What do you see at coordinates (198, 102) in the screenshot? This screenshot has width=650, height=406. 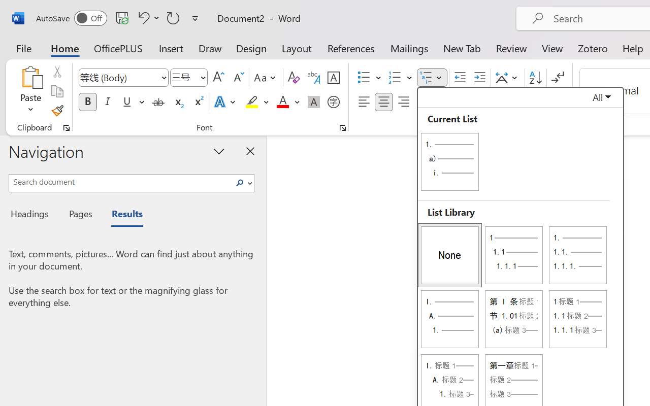 I see `Superscript` at bounding box center [198, 102].